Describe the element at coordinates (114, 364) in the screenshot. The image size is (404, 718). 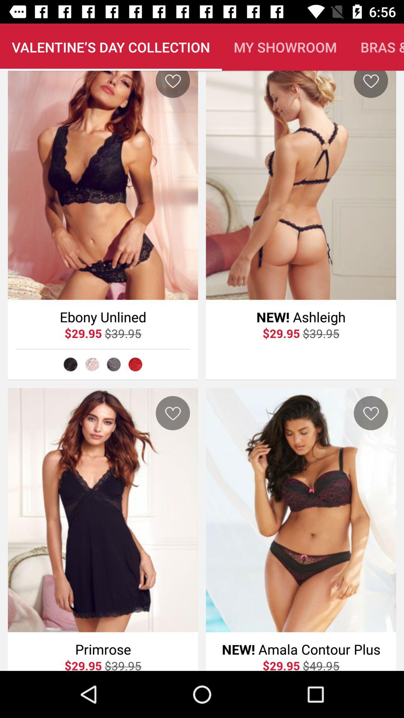
I see `color selection` at that location.